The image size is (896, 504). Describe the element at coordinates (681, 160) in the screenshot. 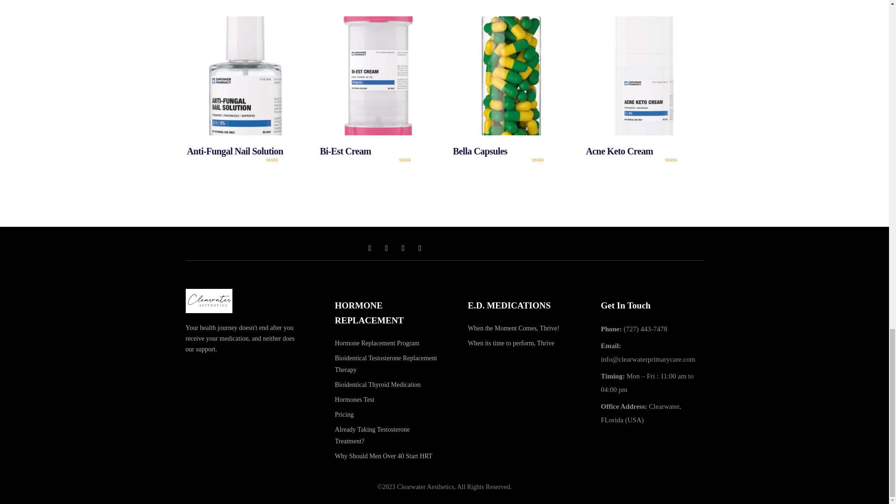

I see `Rated 0 out of 5` at that location.